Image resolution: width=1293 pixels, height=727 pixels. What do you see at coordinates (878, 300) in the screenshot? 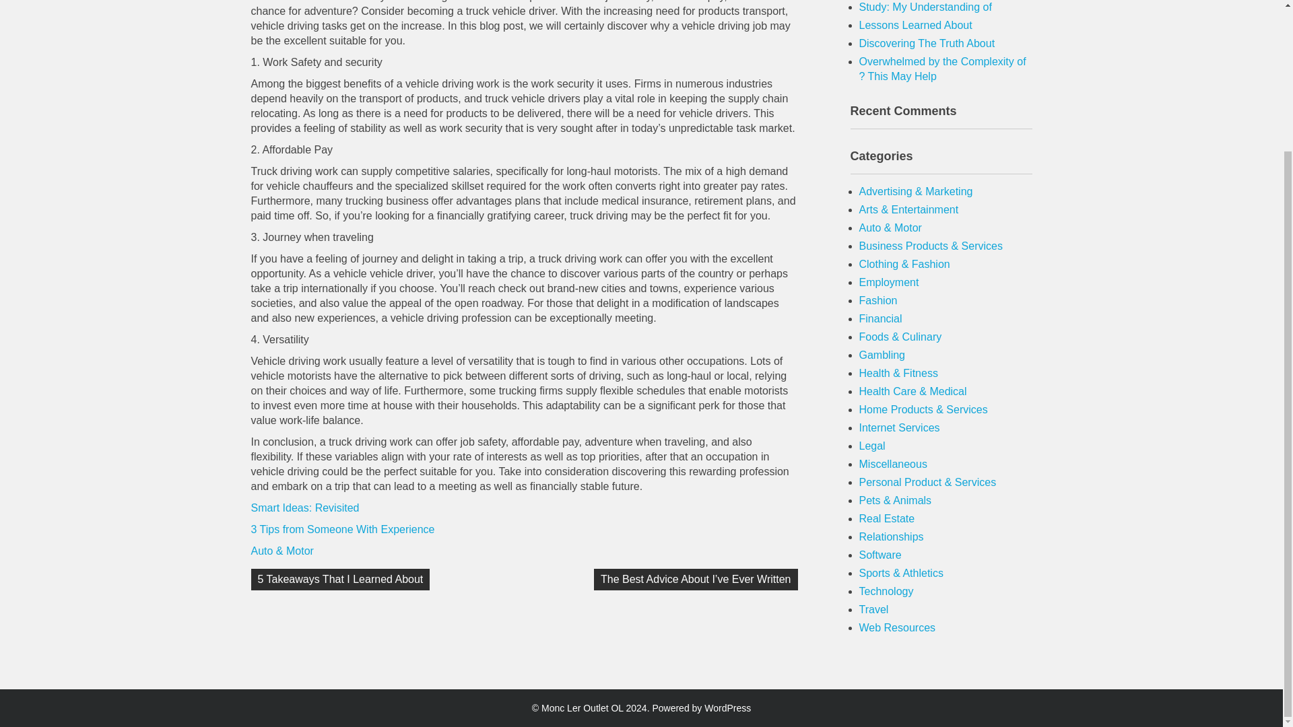
I see `Fashion` at bounding box center [878, 300].